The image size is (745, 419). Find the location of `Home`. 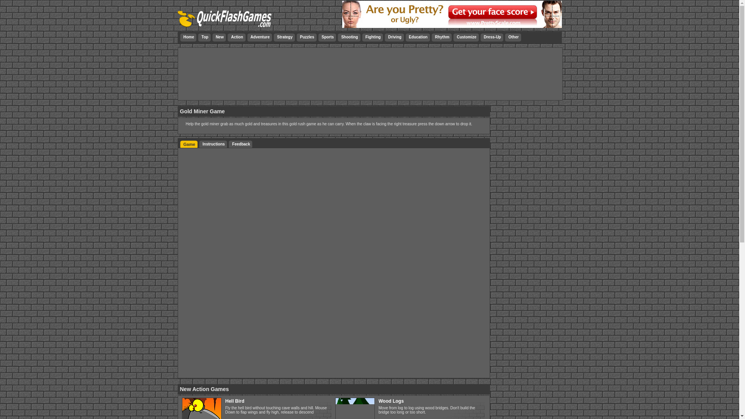

Home is located at coordinates (188, 37).